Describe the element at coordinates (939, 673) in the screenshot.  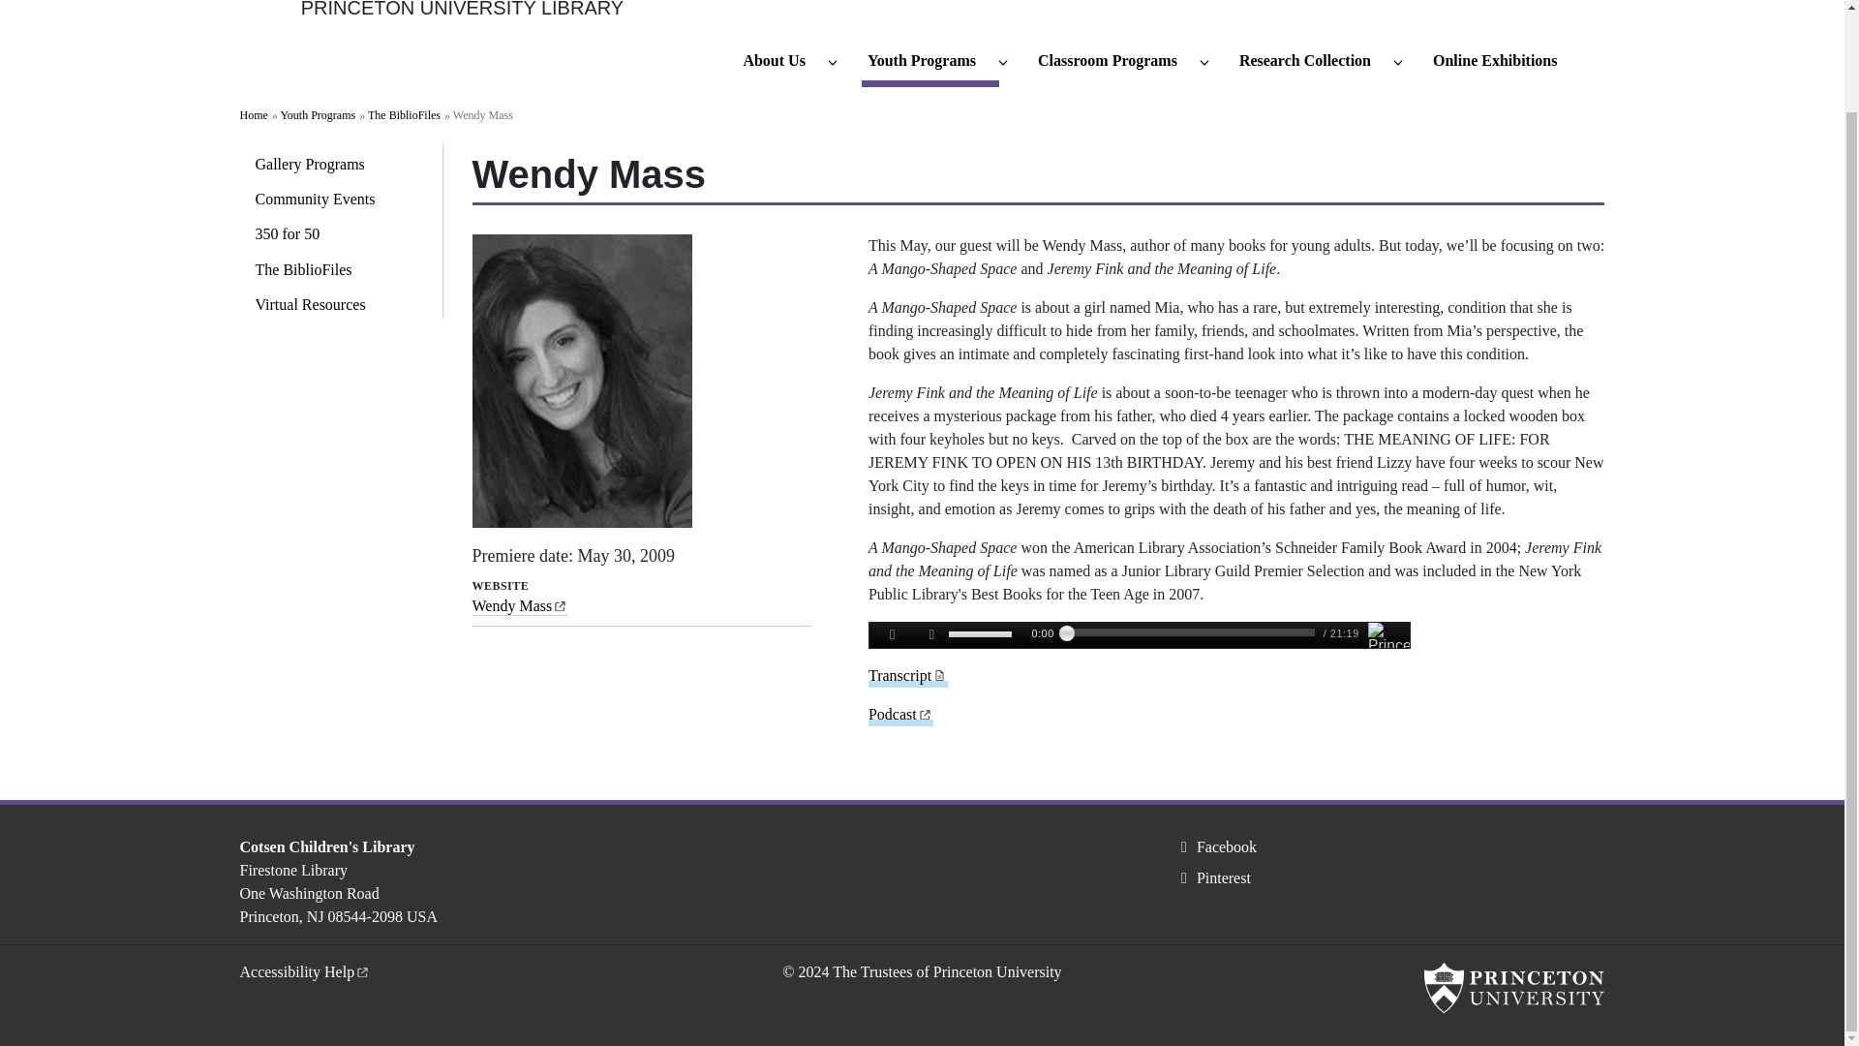
I see `Link downloads document` at that location.